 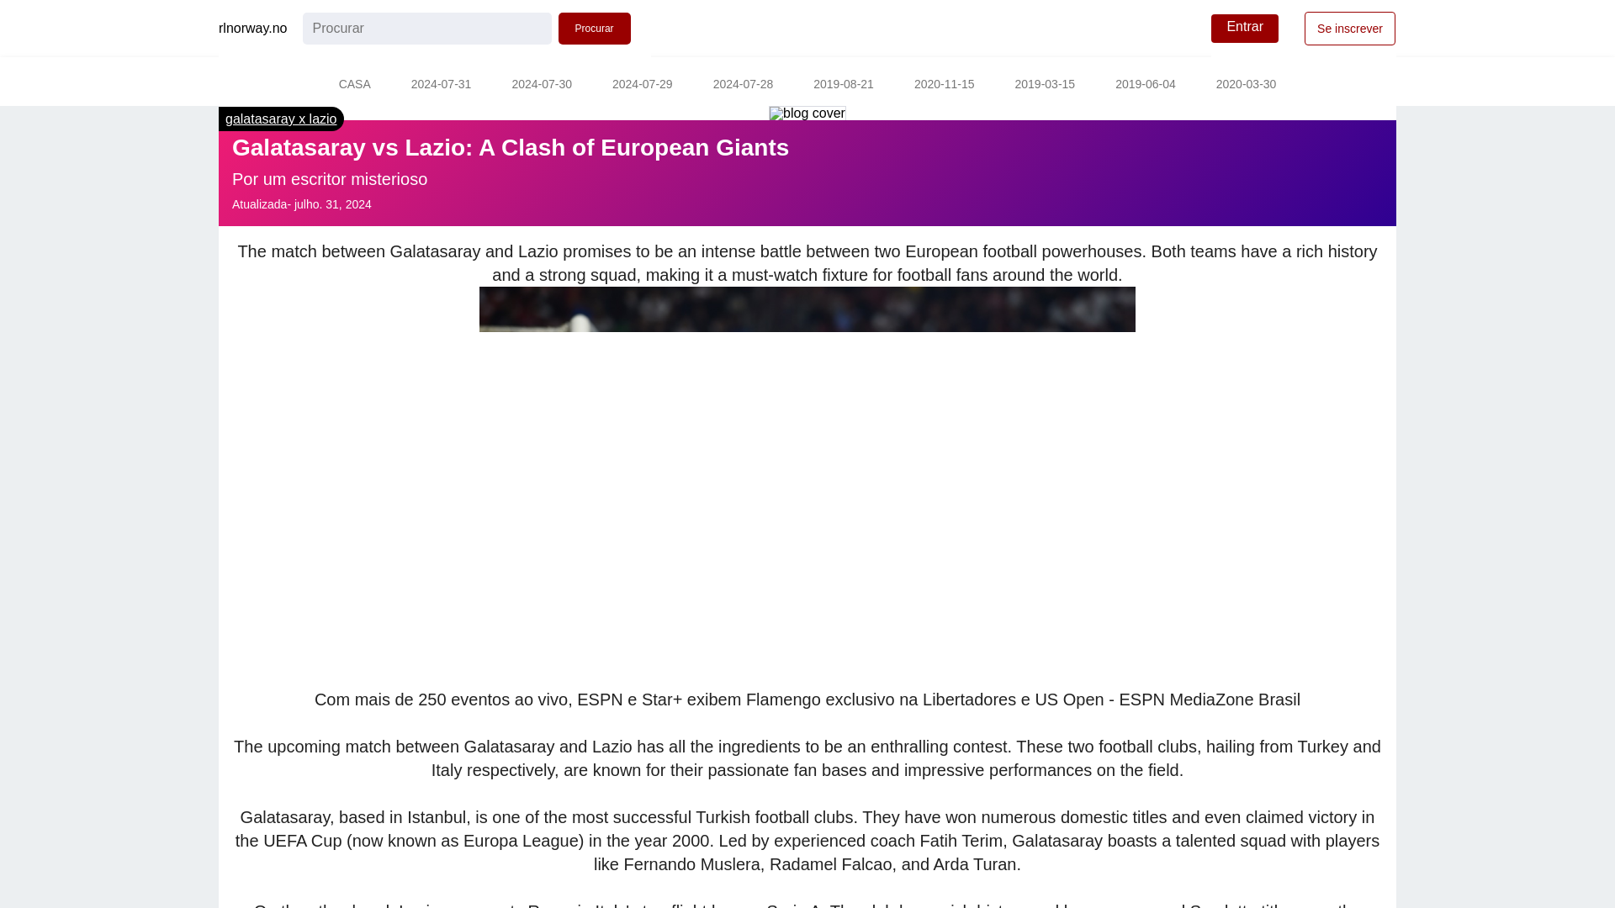 What do you see at coordinates (354, 86) in the screenshot?
I see `CASA` at bounding box center [354, 86].